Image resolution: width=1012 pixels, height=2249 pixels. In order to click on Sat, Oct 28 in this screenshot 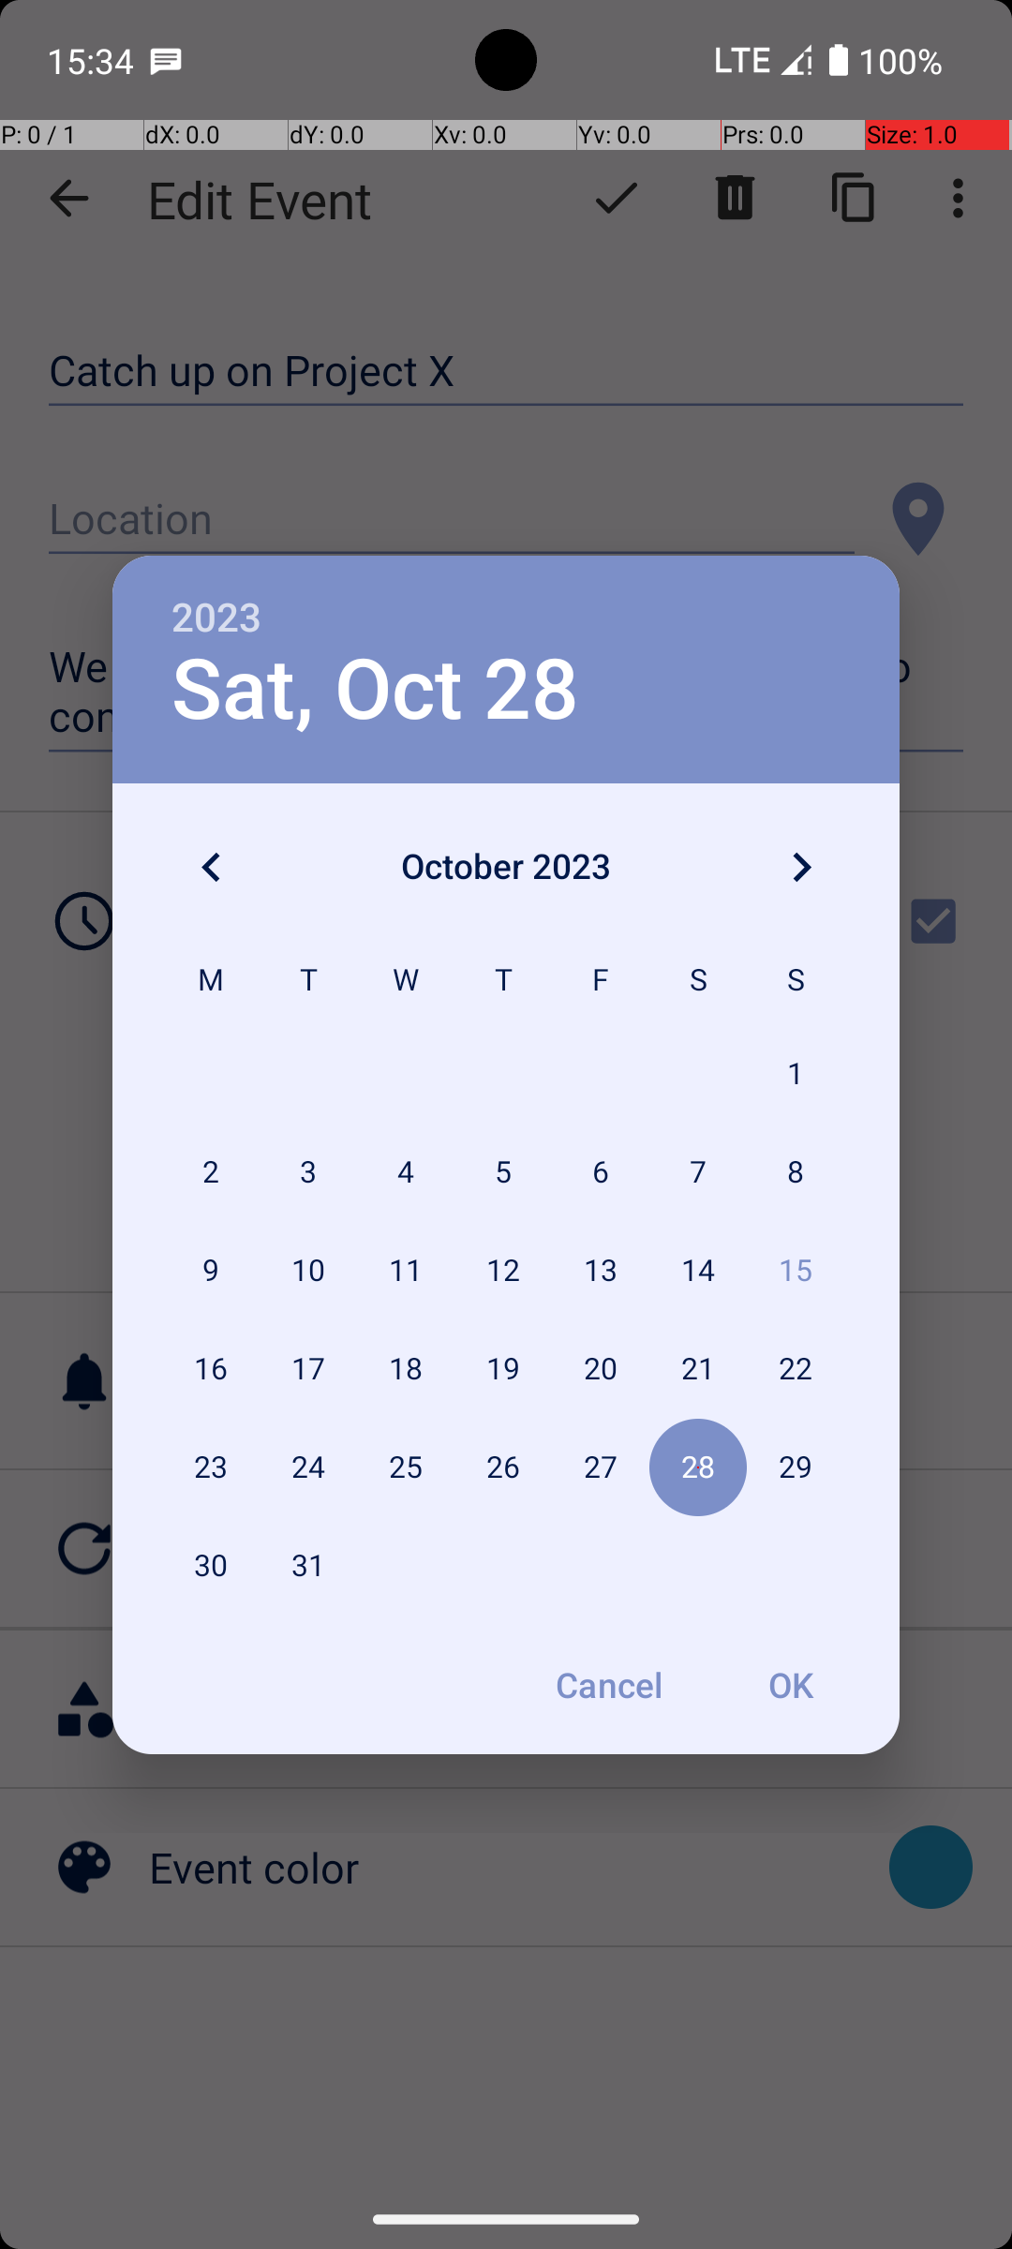, I will do `click(375, 690)`.